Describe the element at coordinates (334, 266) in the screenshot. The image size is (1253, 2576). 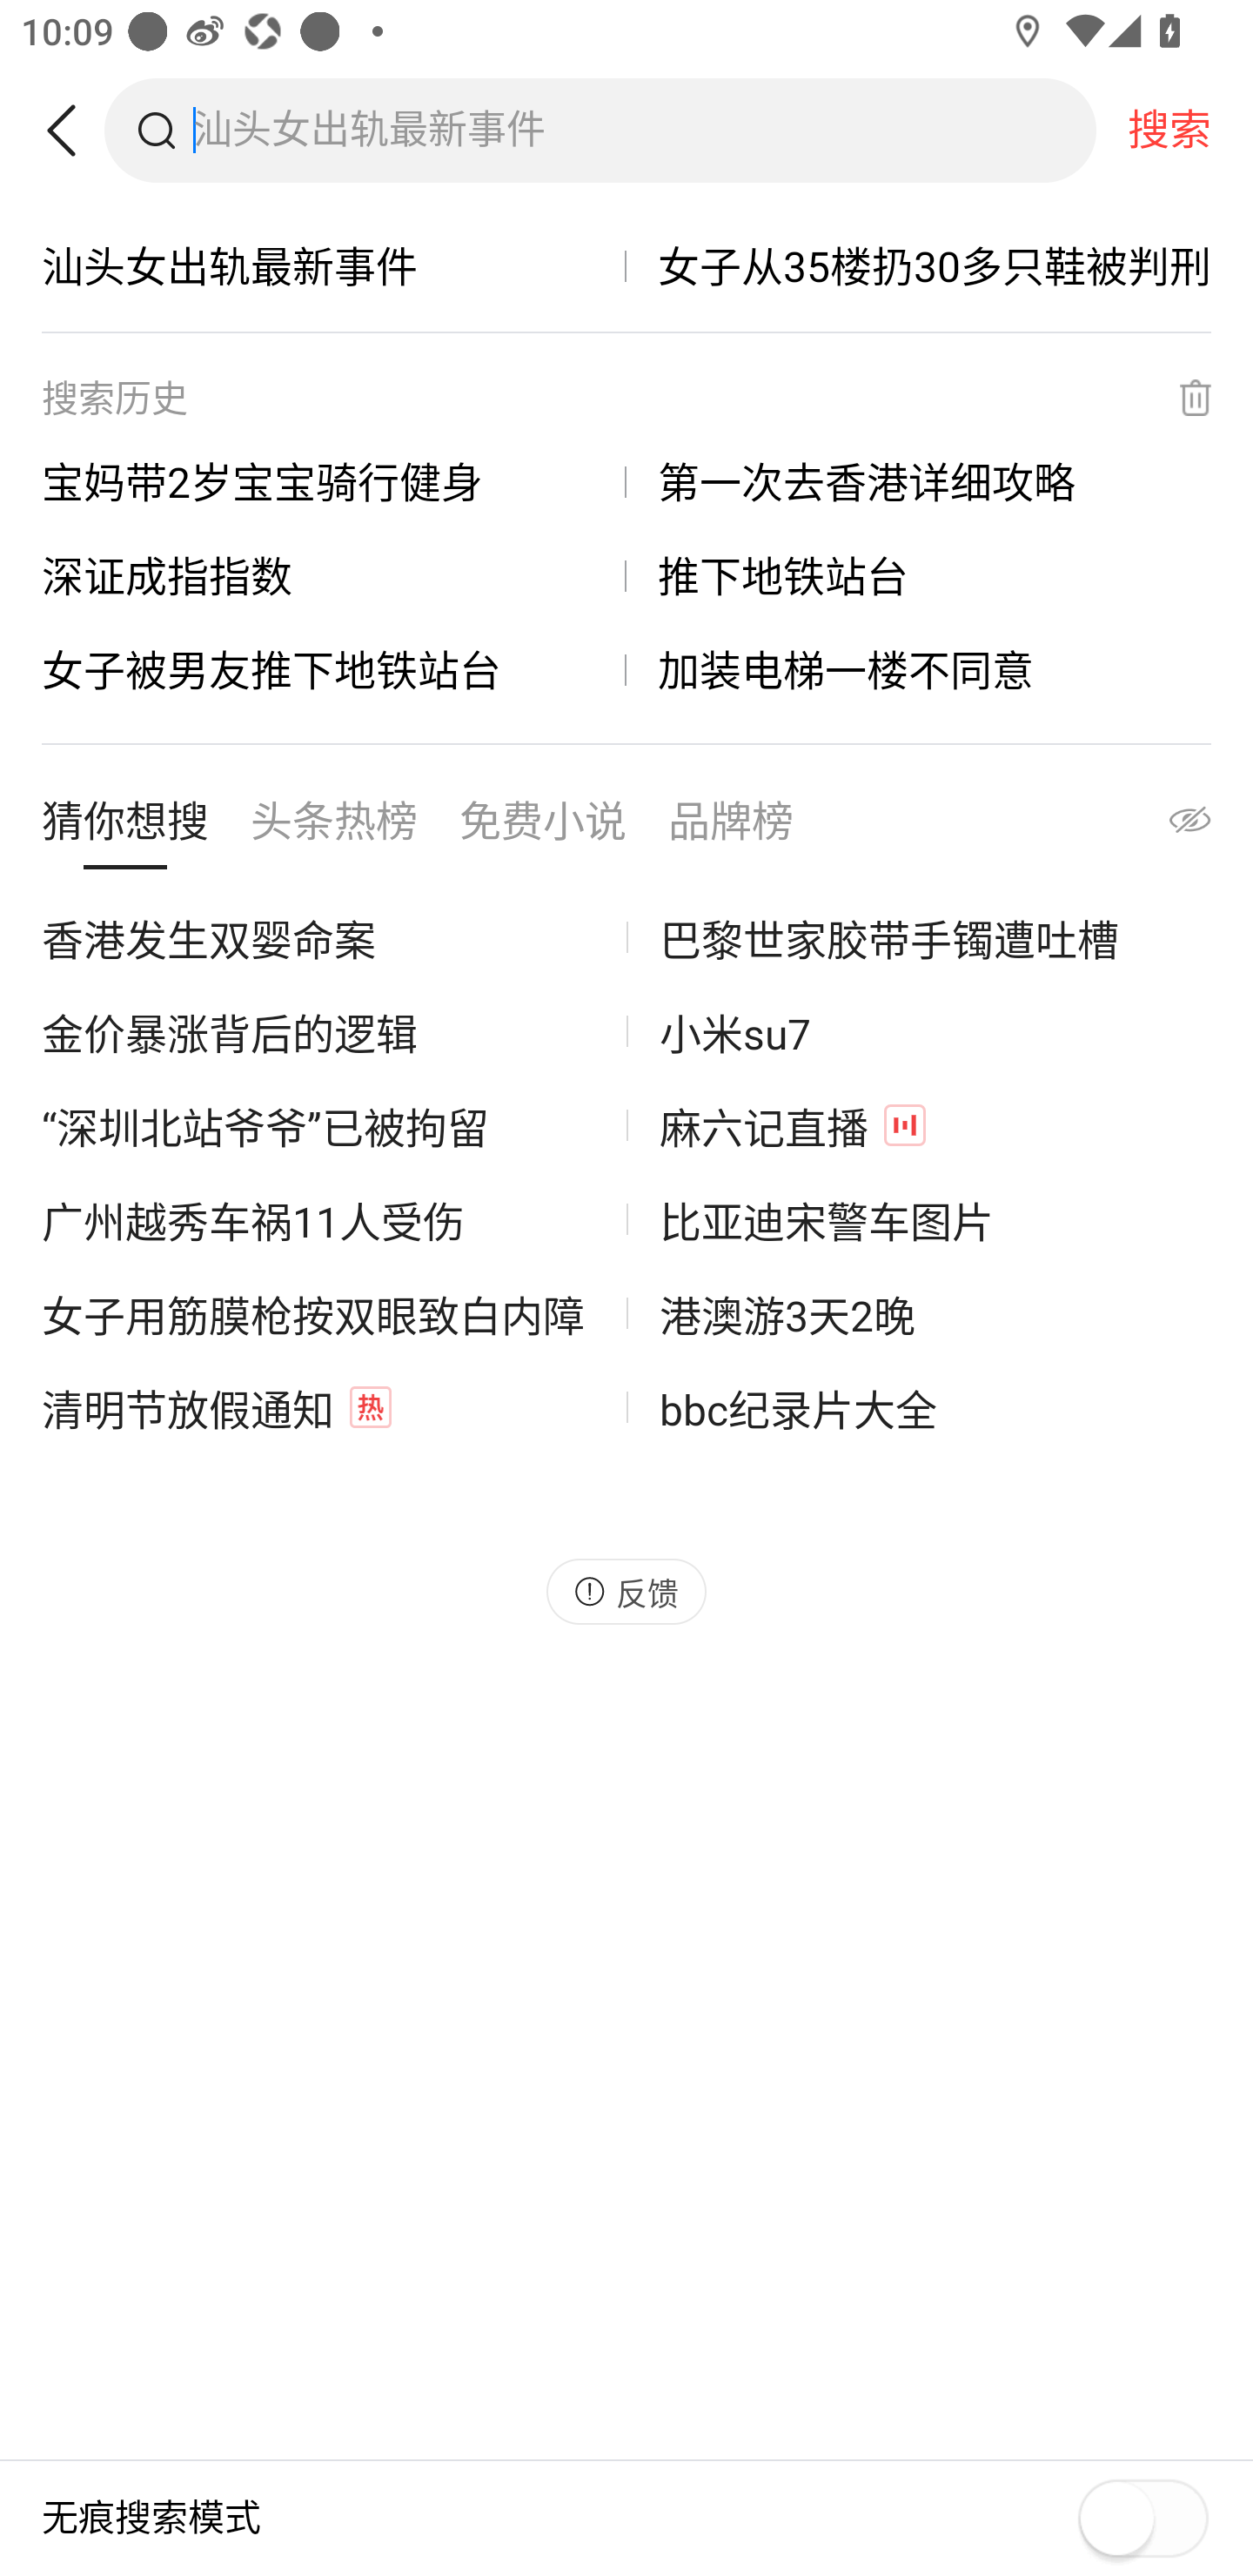
I see `汕头女出轨最新事件，链接, 汕头女出轨最新事件` at that location.